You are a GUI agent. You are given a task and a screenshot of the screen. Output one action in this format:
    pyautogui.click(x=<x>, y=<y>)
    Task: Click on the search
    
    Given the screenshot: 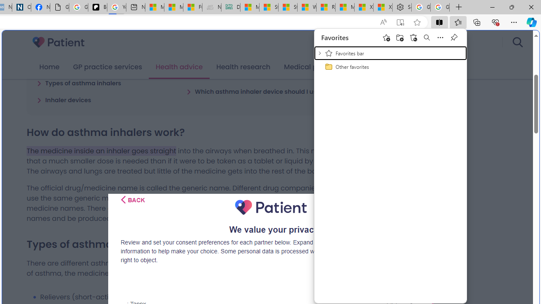 What is the action you would take?
    pyautogui.click(x=517, y=42)
    